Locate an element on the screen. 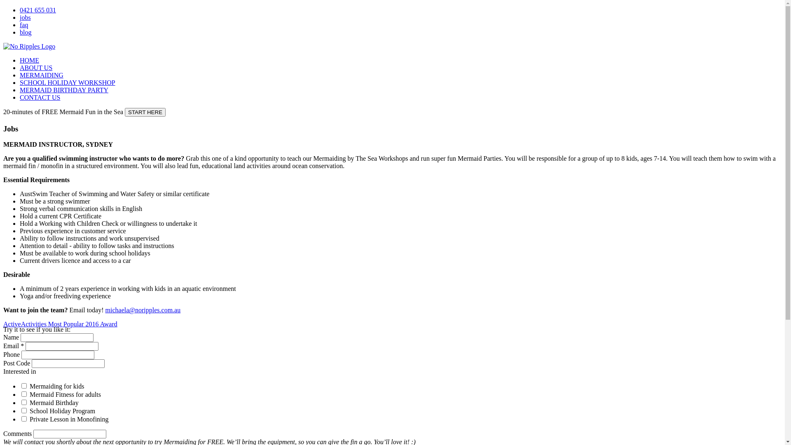 This screenshot has width=791, height=445. michaela@noripples.com.au is located at coordinates (143, 310).